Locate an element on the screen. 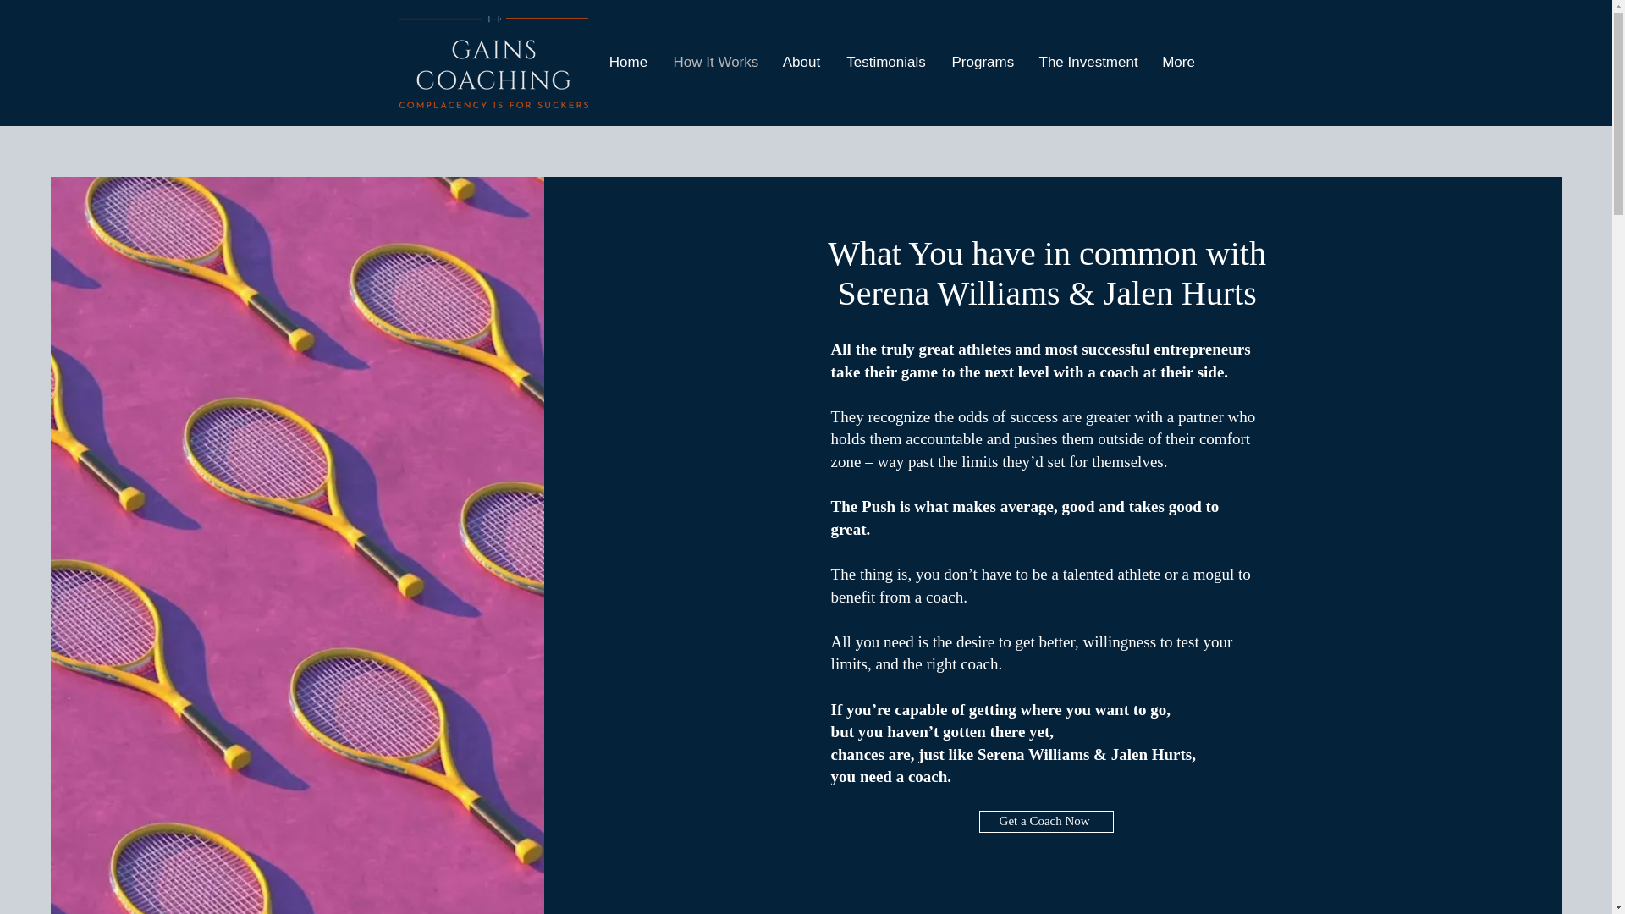  Get a Coach Now is located at coordinates (1046, 821).